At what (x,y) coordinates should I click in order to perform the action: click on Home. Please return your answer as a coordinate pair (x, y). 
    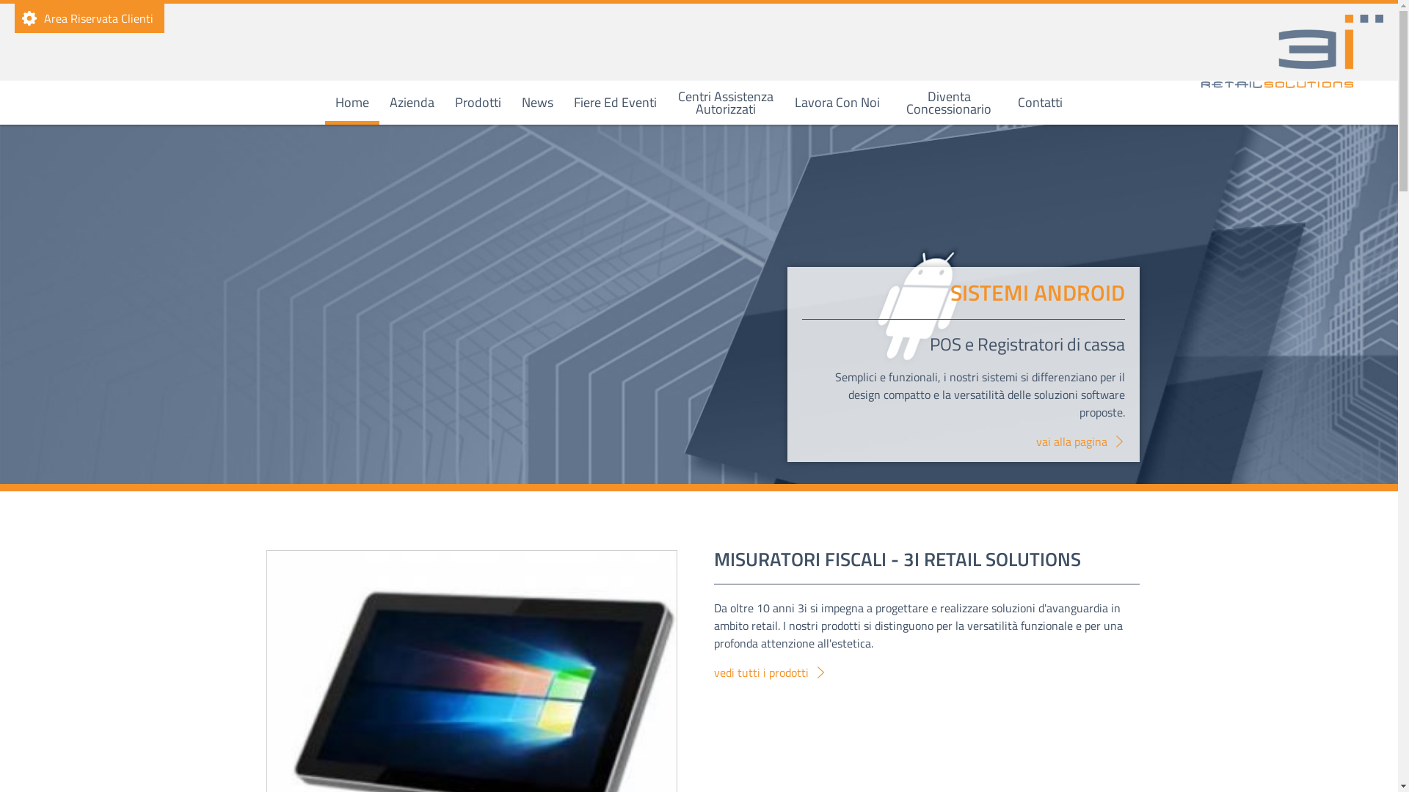
    Looking at the image, I should click on (352, 103).